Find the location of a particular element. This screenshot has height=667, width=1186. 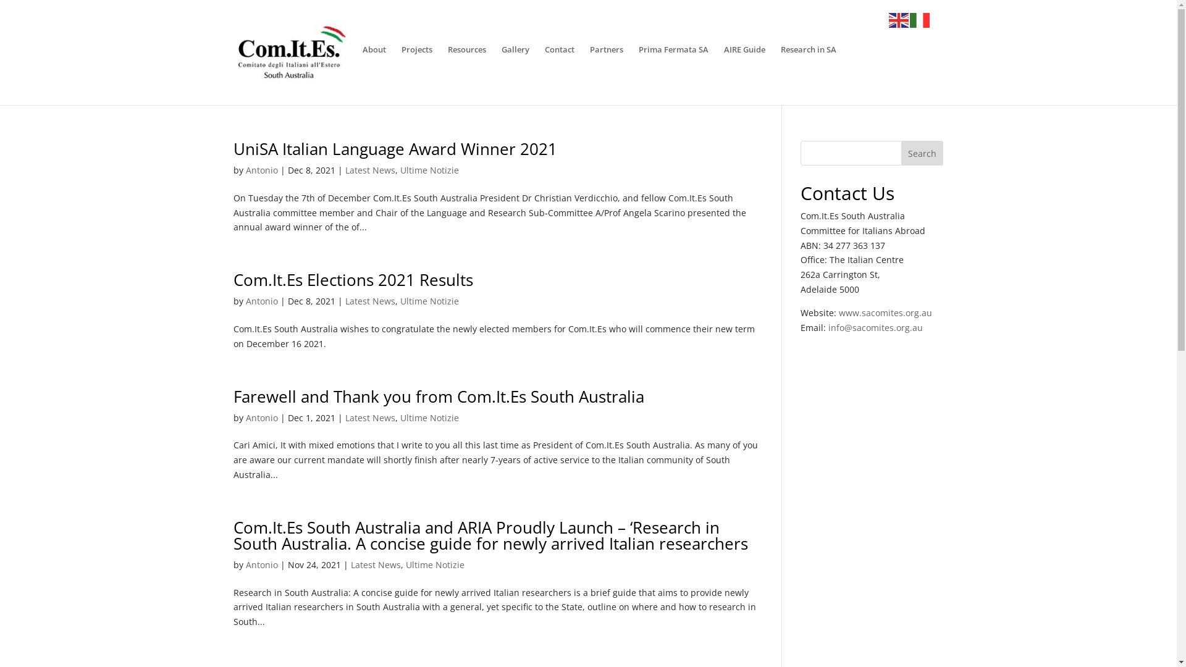

Ultime Notizie is located at coordinates (430, 417).